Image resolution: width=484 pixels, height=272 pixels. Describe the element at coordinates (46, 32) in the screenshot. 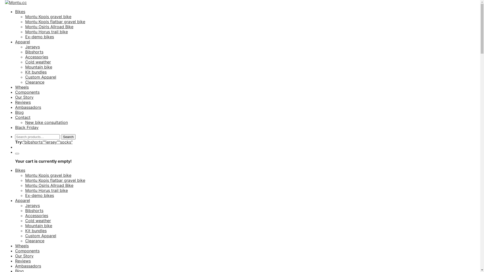

I see `Montu Horus trail bike` at that location.